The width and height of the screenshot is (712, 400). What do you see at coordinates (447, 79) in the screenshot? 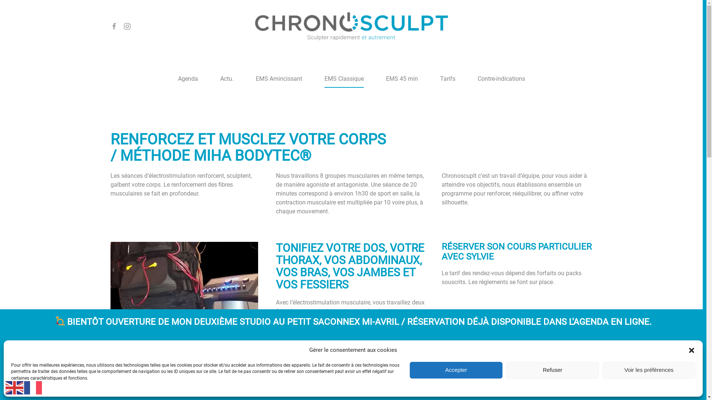
I see `Tarifs` at bounding box center [447, 79].